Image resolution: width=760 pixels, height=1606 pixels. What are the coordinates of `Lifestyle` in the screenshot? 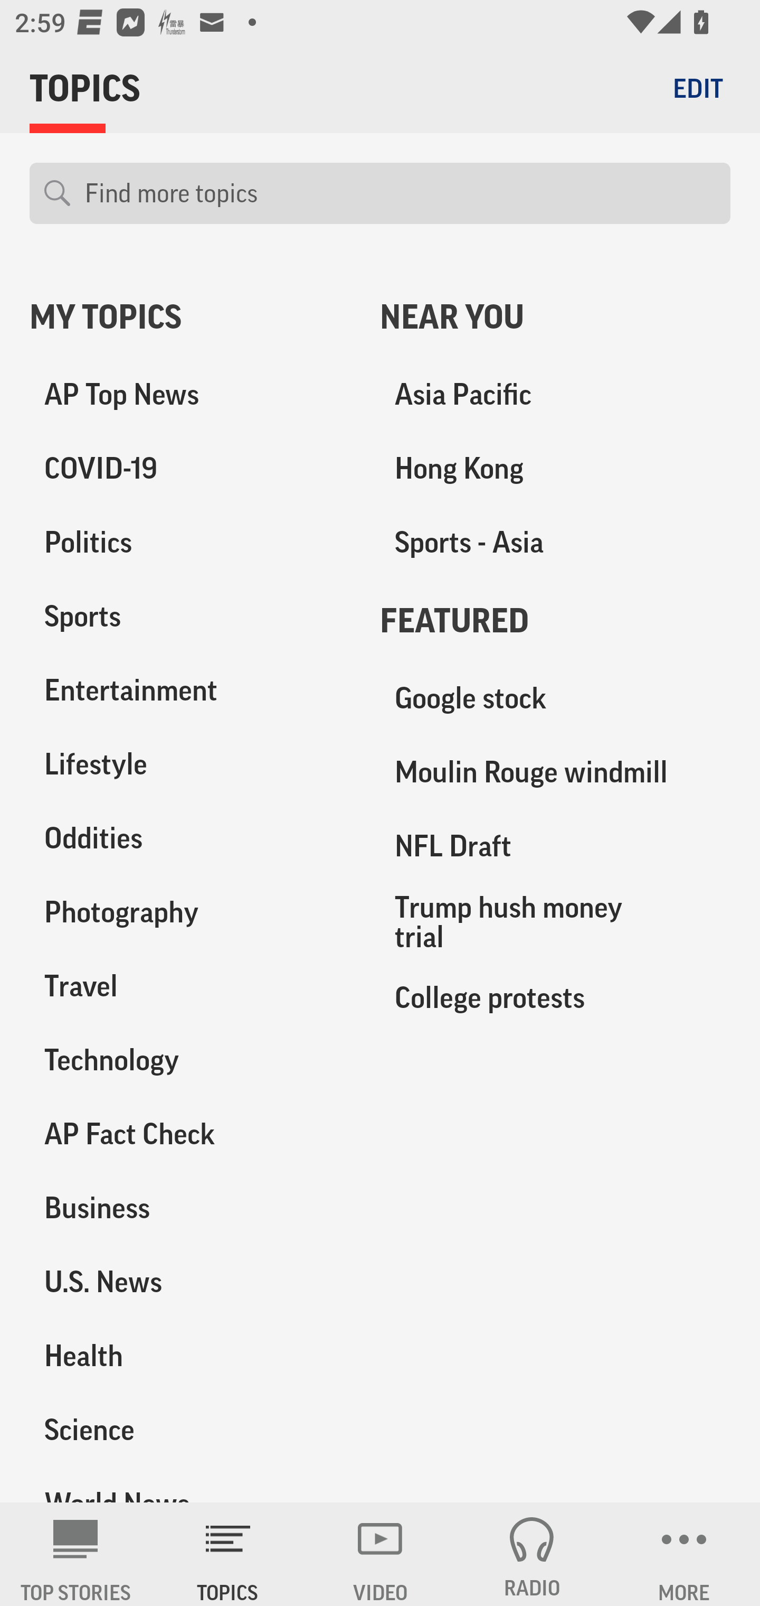 It's located at (190, 764).